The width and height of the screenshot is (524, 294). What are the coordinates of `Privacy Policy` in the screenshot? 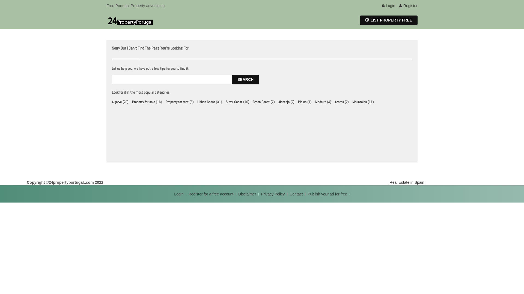 It's located at (273, 194).